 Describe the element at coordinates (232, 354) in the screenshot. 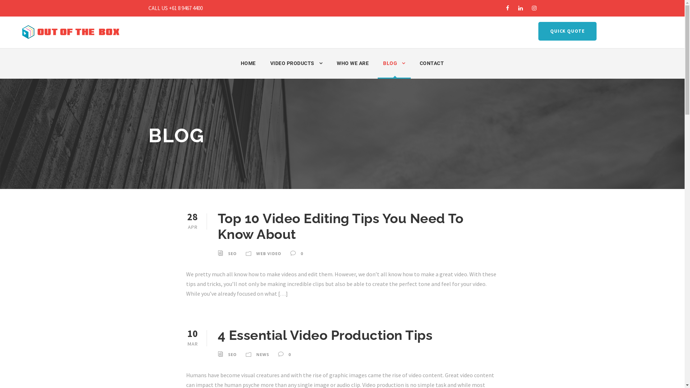

I see `SEO` at that location.